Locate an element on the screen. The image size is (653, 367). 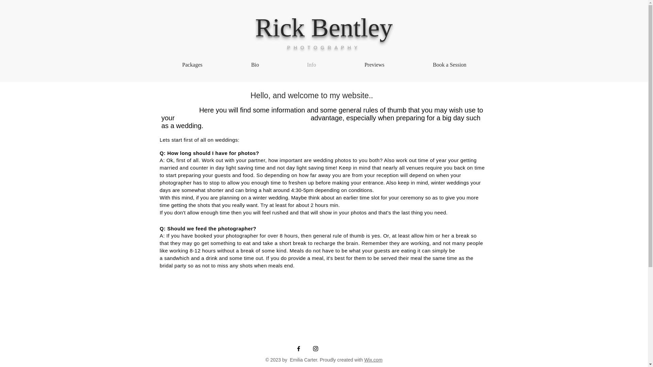
PHOTOGRAPHY is located at coordinates (324, 47).